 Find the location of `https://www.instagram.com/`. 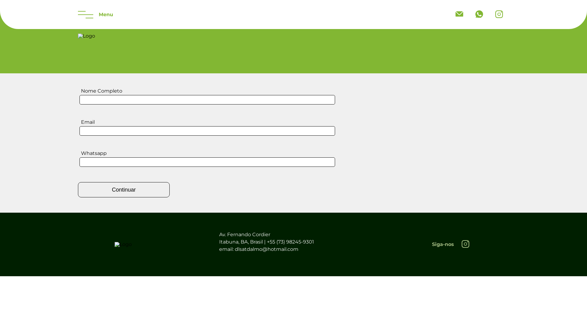

https://www.instagram.com/ is located at coordinates (465, 244).